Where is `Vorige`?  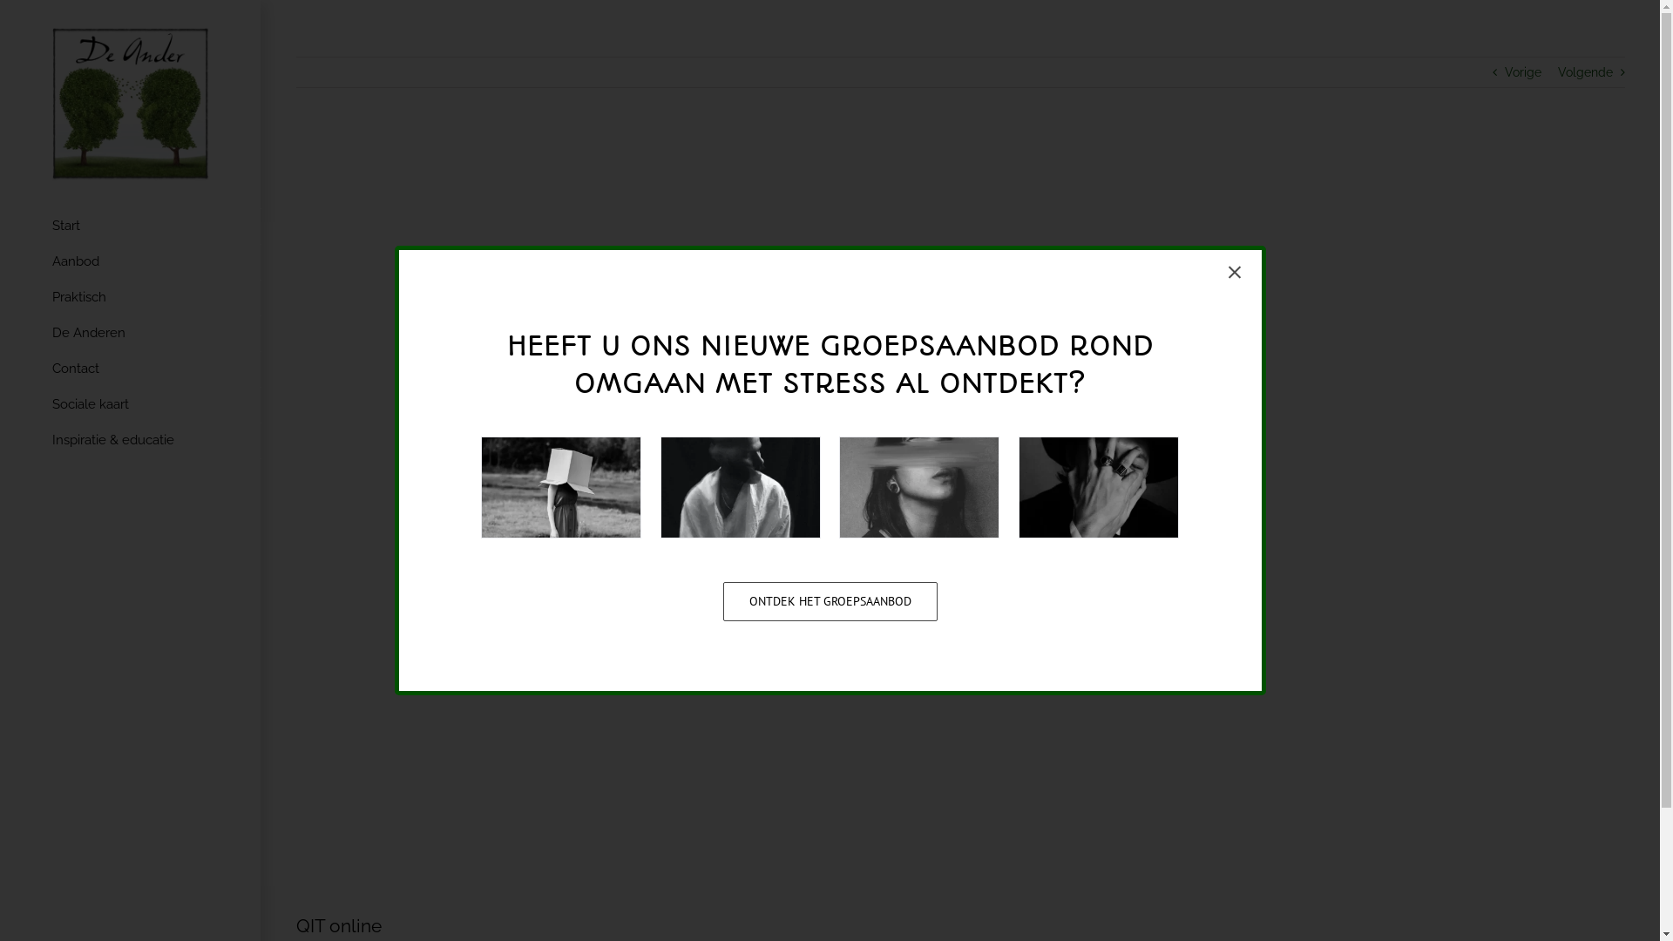
Vorige is located at coordinates (1523, 72).